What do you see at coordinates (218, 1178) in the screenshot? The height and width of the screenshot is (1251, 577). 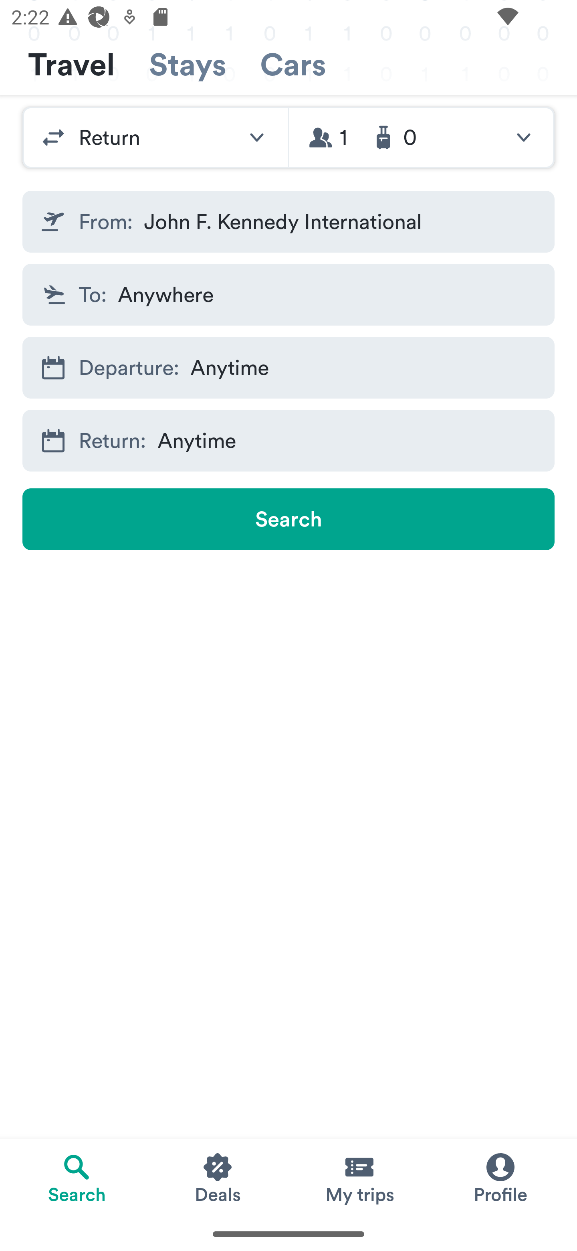 I see `Deals` at bounding box center [218, 1178].